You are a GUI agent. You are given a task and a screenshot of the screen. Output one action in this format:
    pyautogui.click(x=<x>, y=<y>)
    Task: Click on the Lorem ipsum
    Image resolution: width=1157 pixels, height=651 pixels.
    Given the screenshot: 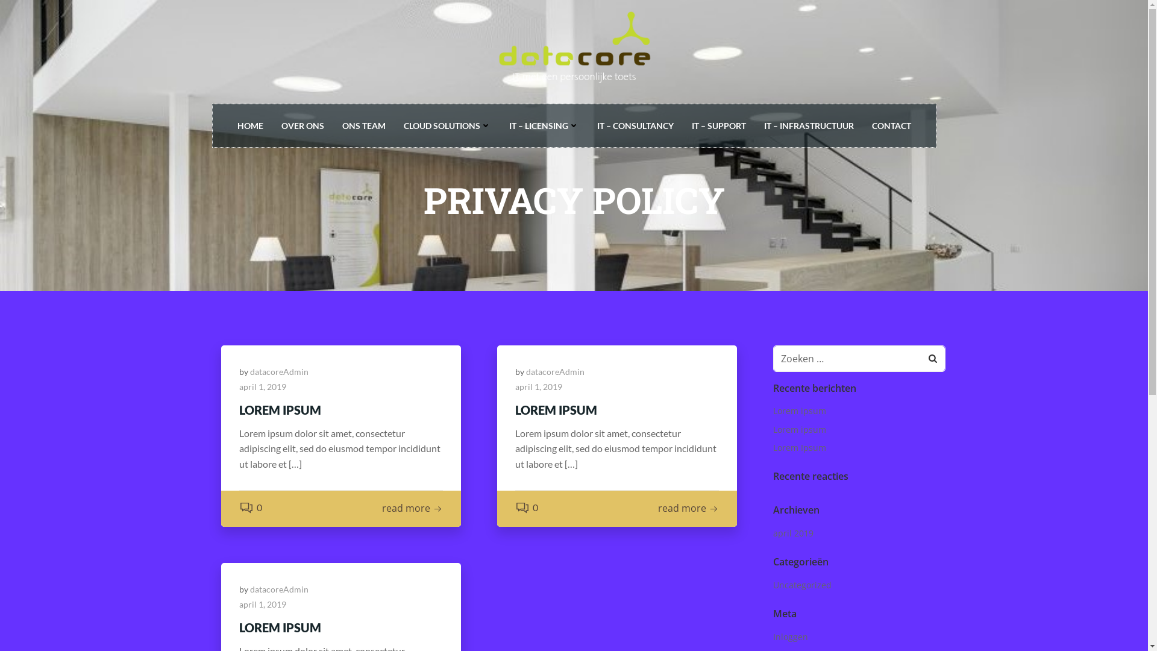 What is the action you would take?
    pyautogui.click(x=800, y=411)
    